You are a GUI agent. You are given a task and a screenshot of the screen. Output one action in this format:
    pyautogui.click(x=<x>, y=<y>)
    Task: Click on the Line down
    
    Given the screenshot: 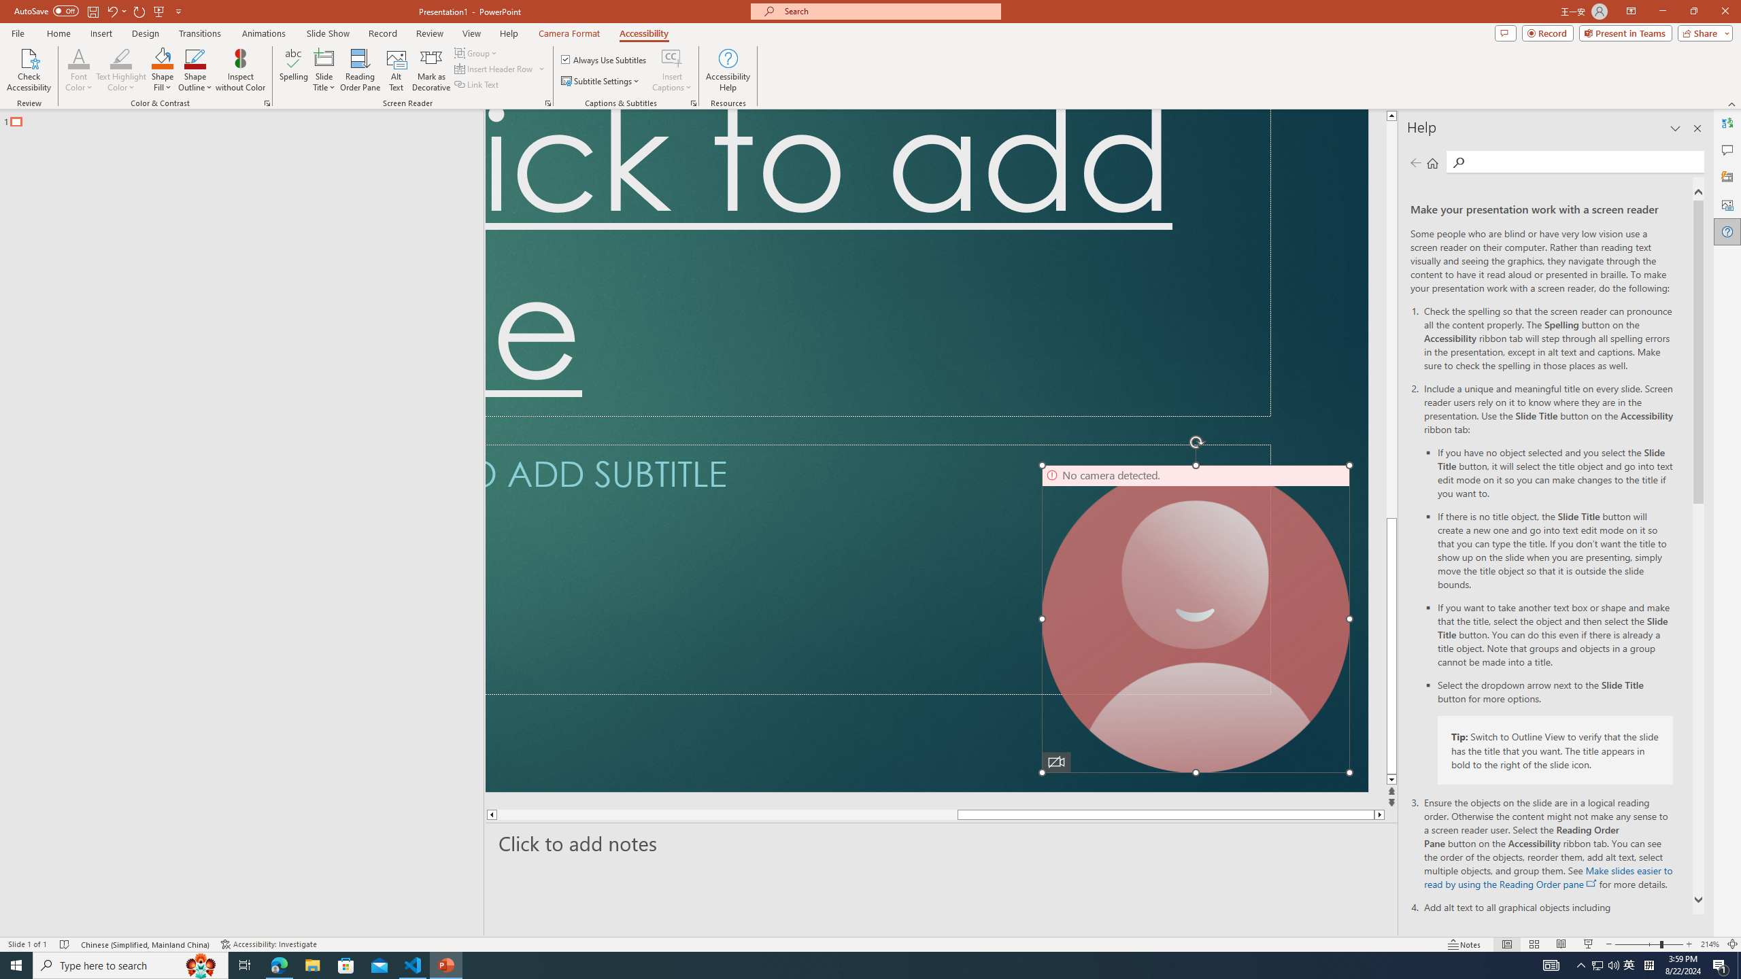 What is the action you would take?
    pyautogui.click(x=1393, y=780)
    